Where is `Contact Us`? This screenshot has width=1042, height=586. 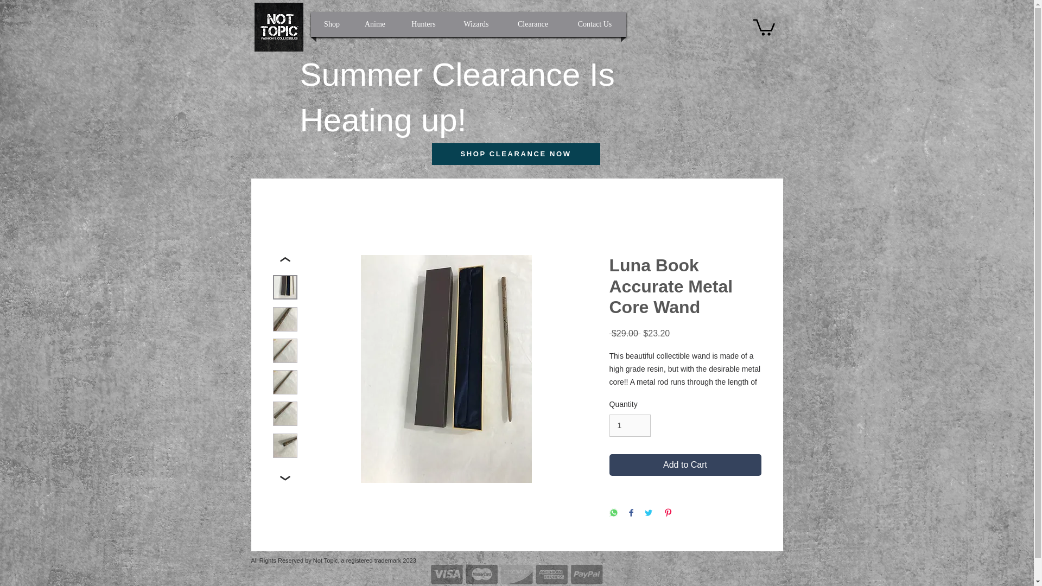
Contact Us is located at coordinates (595, 24).